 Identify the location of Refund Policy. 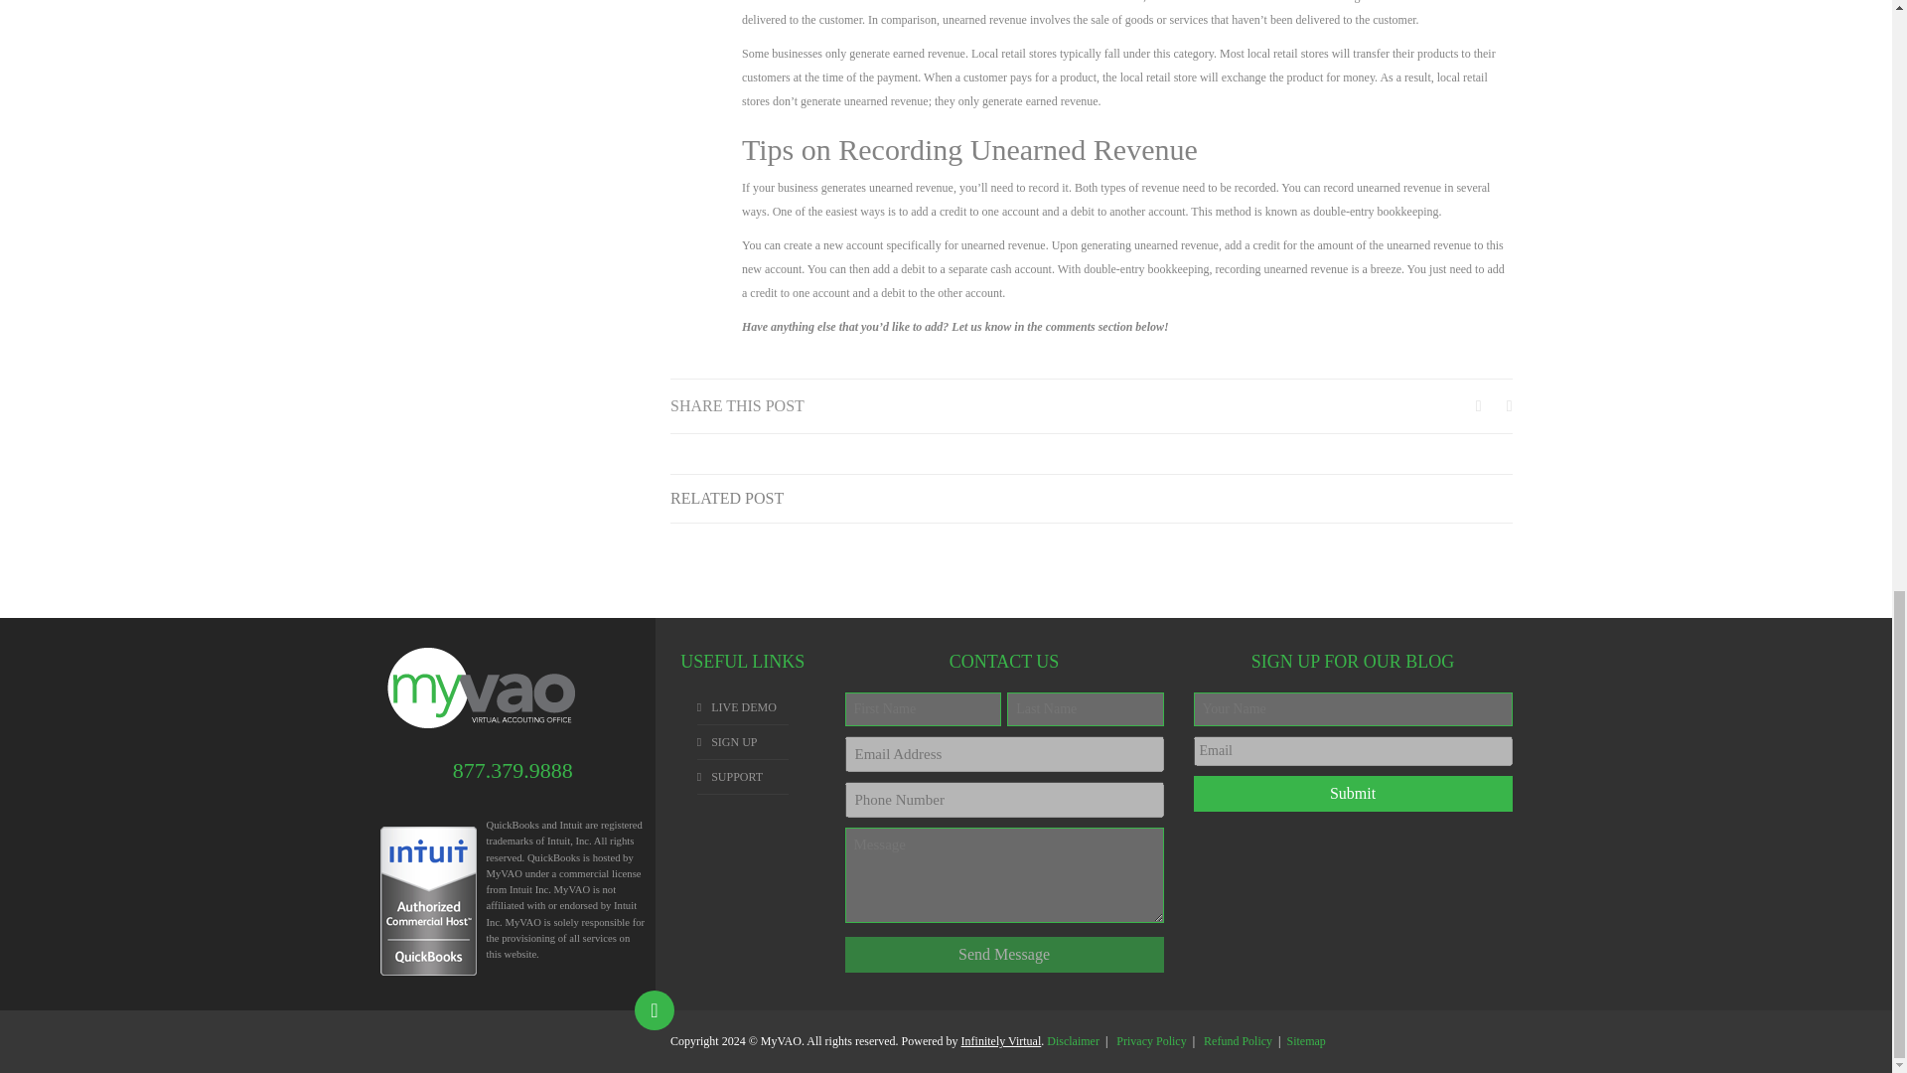
(1238, 1041).